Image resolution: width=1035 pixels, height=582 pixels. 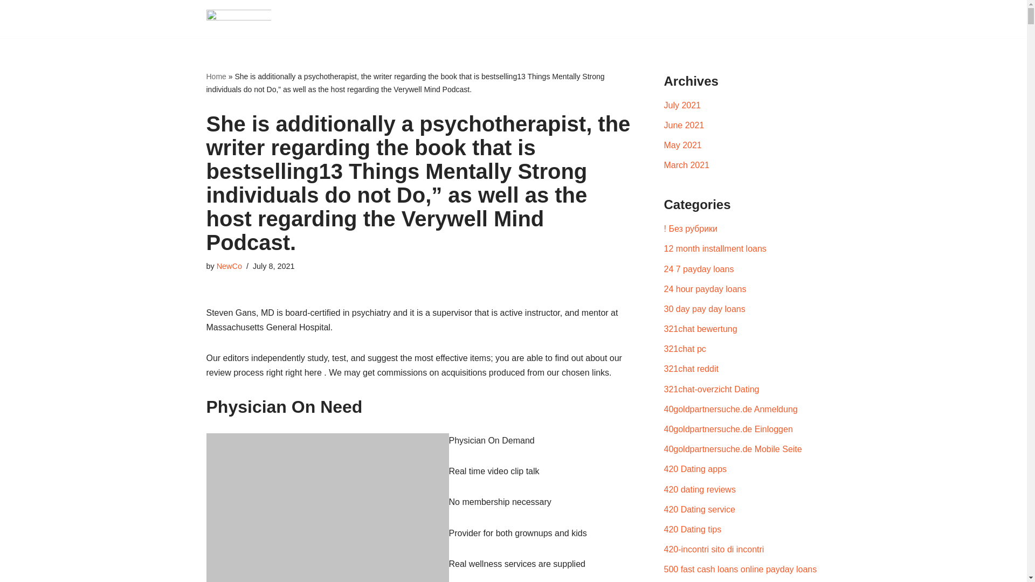 What do you see at coordinates (741, 569) in the screenshot?
I see `500 fast cash loans online payday loans` at bounding box center [741, 569].